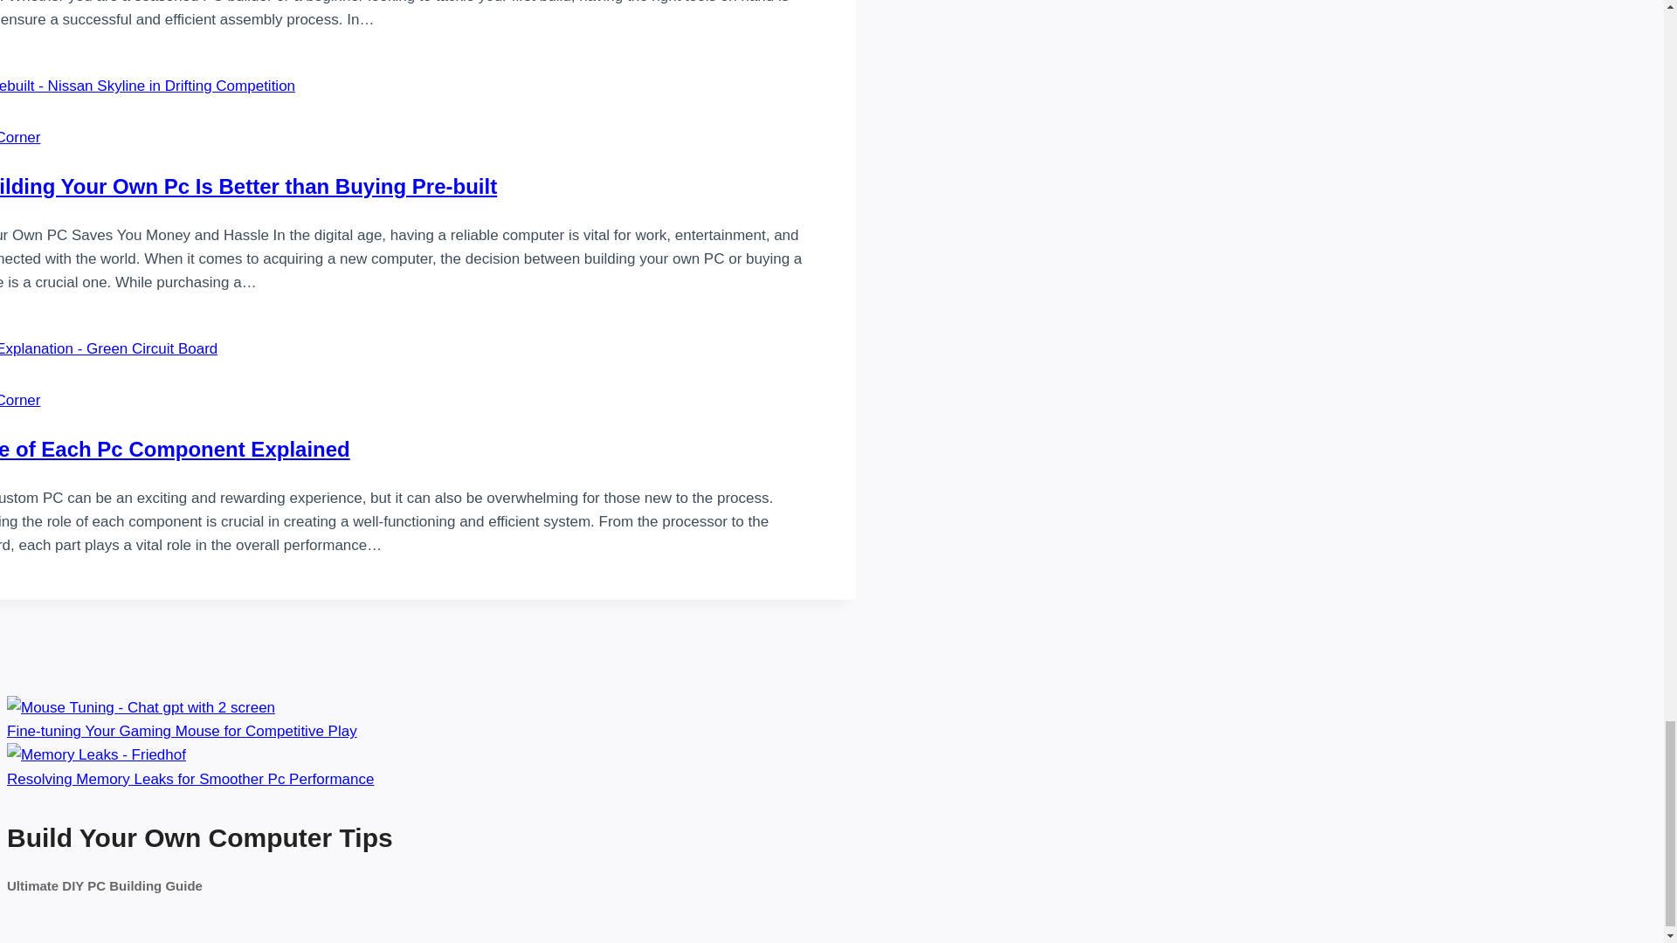  Describe the element at coordinates (20, 400) in the screenshot. I see `Beginner's Corner` at that location.